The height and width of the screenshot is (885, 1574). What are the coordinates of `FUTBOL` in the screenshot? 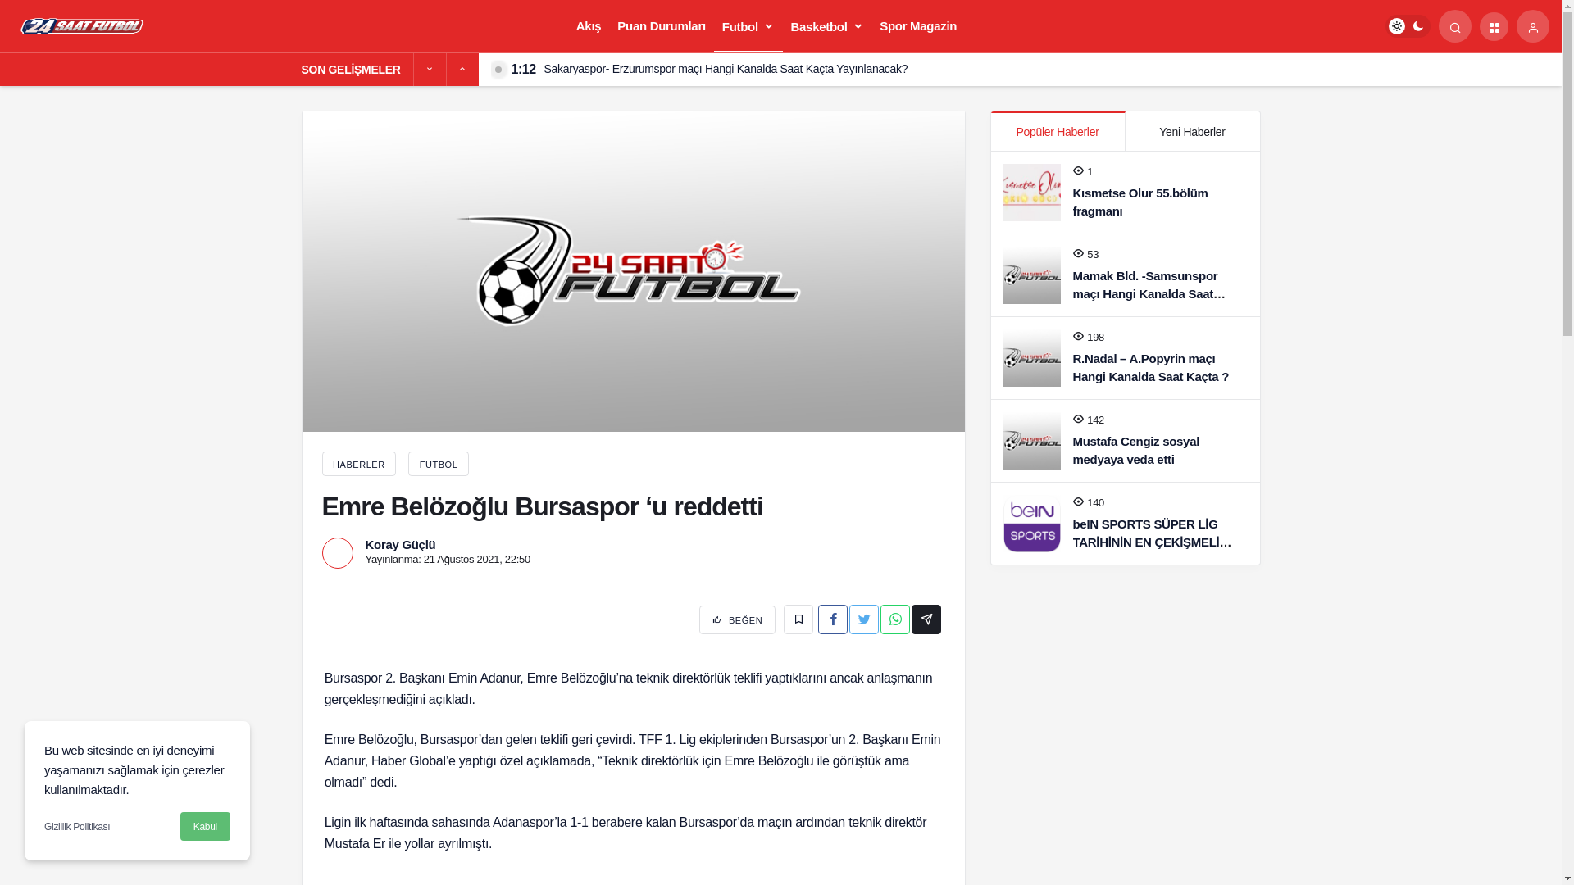 It's located at (439, 465).